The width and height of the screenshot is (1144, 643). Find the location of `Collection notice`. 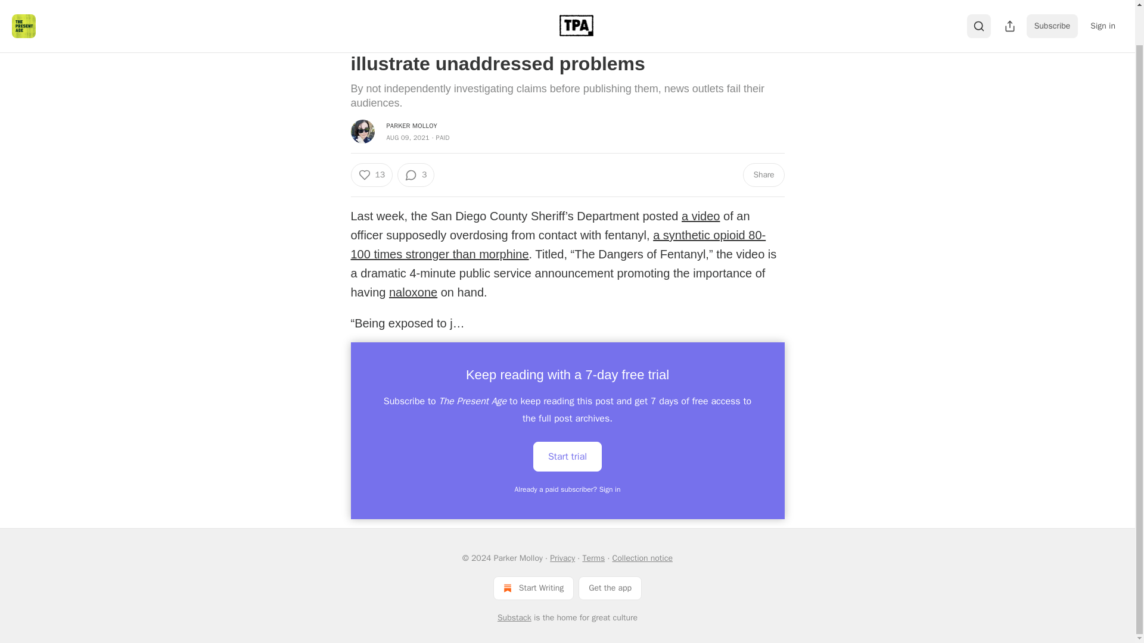

Collection notice is located at coordinates (642, 558).